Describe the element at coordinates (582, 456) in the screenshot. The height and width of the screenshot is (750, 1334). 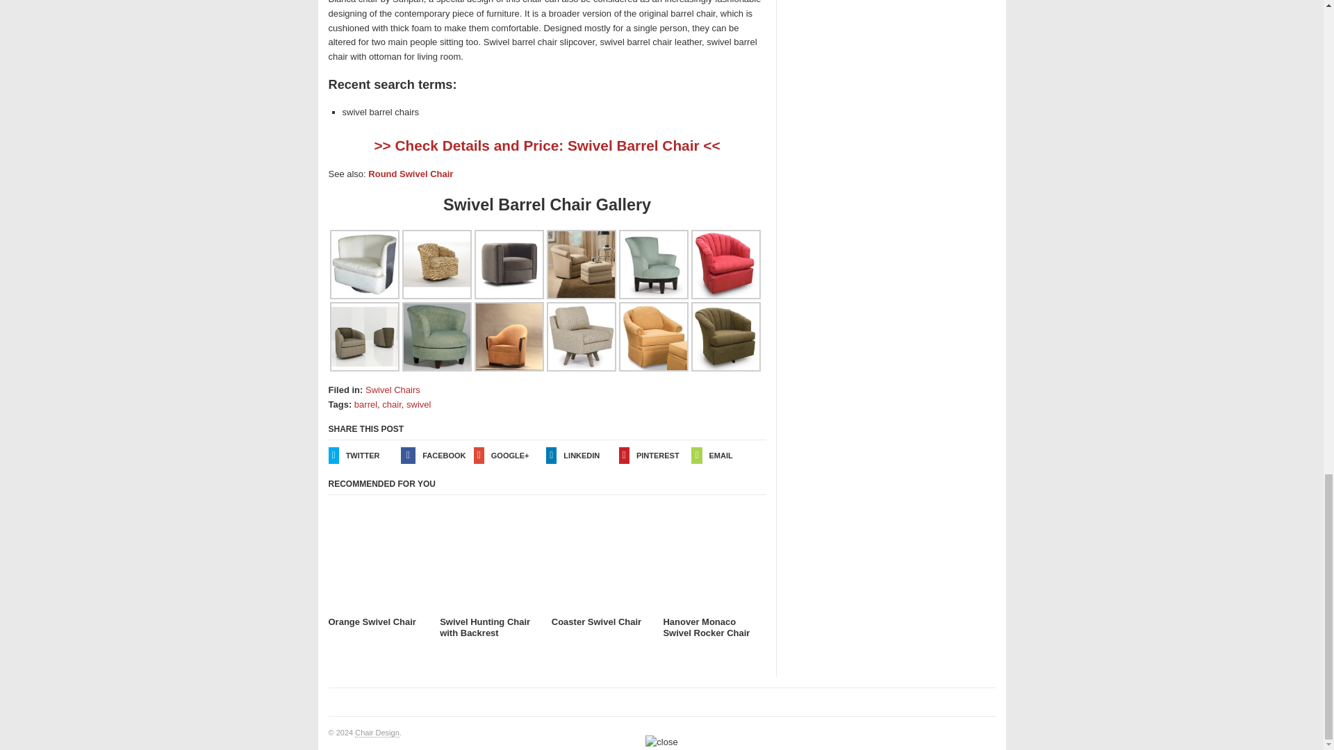
I see `LINKEDIN` at that location.